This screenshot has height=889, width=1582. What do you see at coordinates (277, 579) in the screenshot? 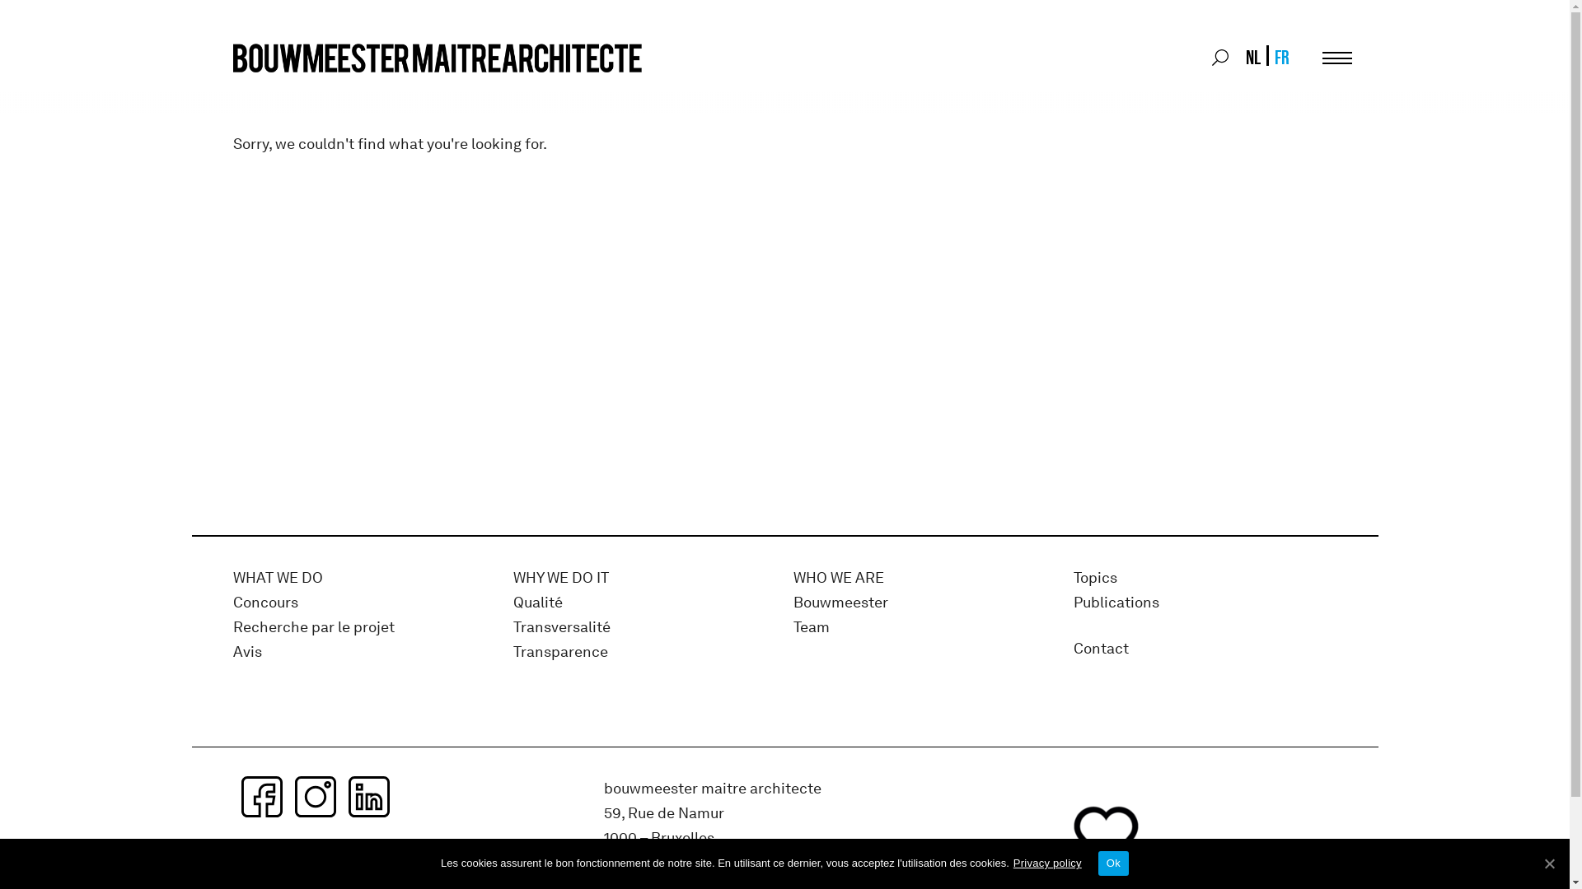
I see `WHAT WE DO` at bounding box center [277, 579].